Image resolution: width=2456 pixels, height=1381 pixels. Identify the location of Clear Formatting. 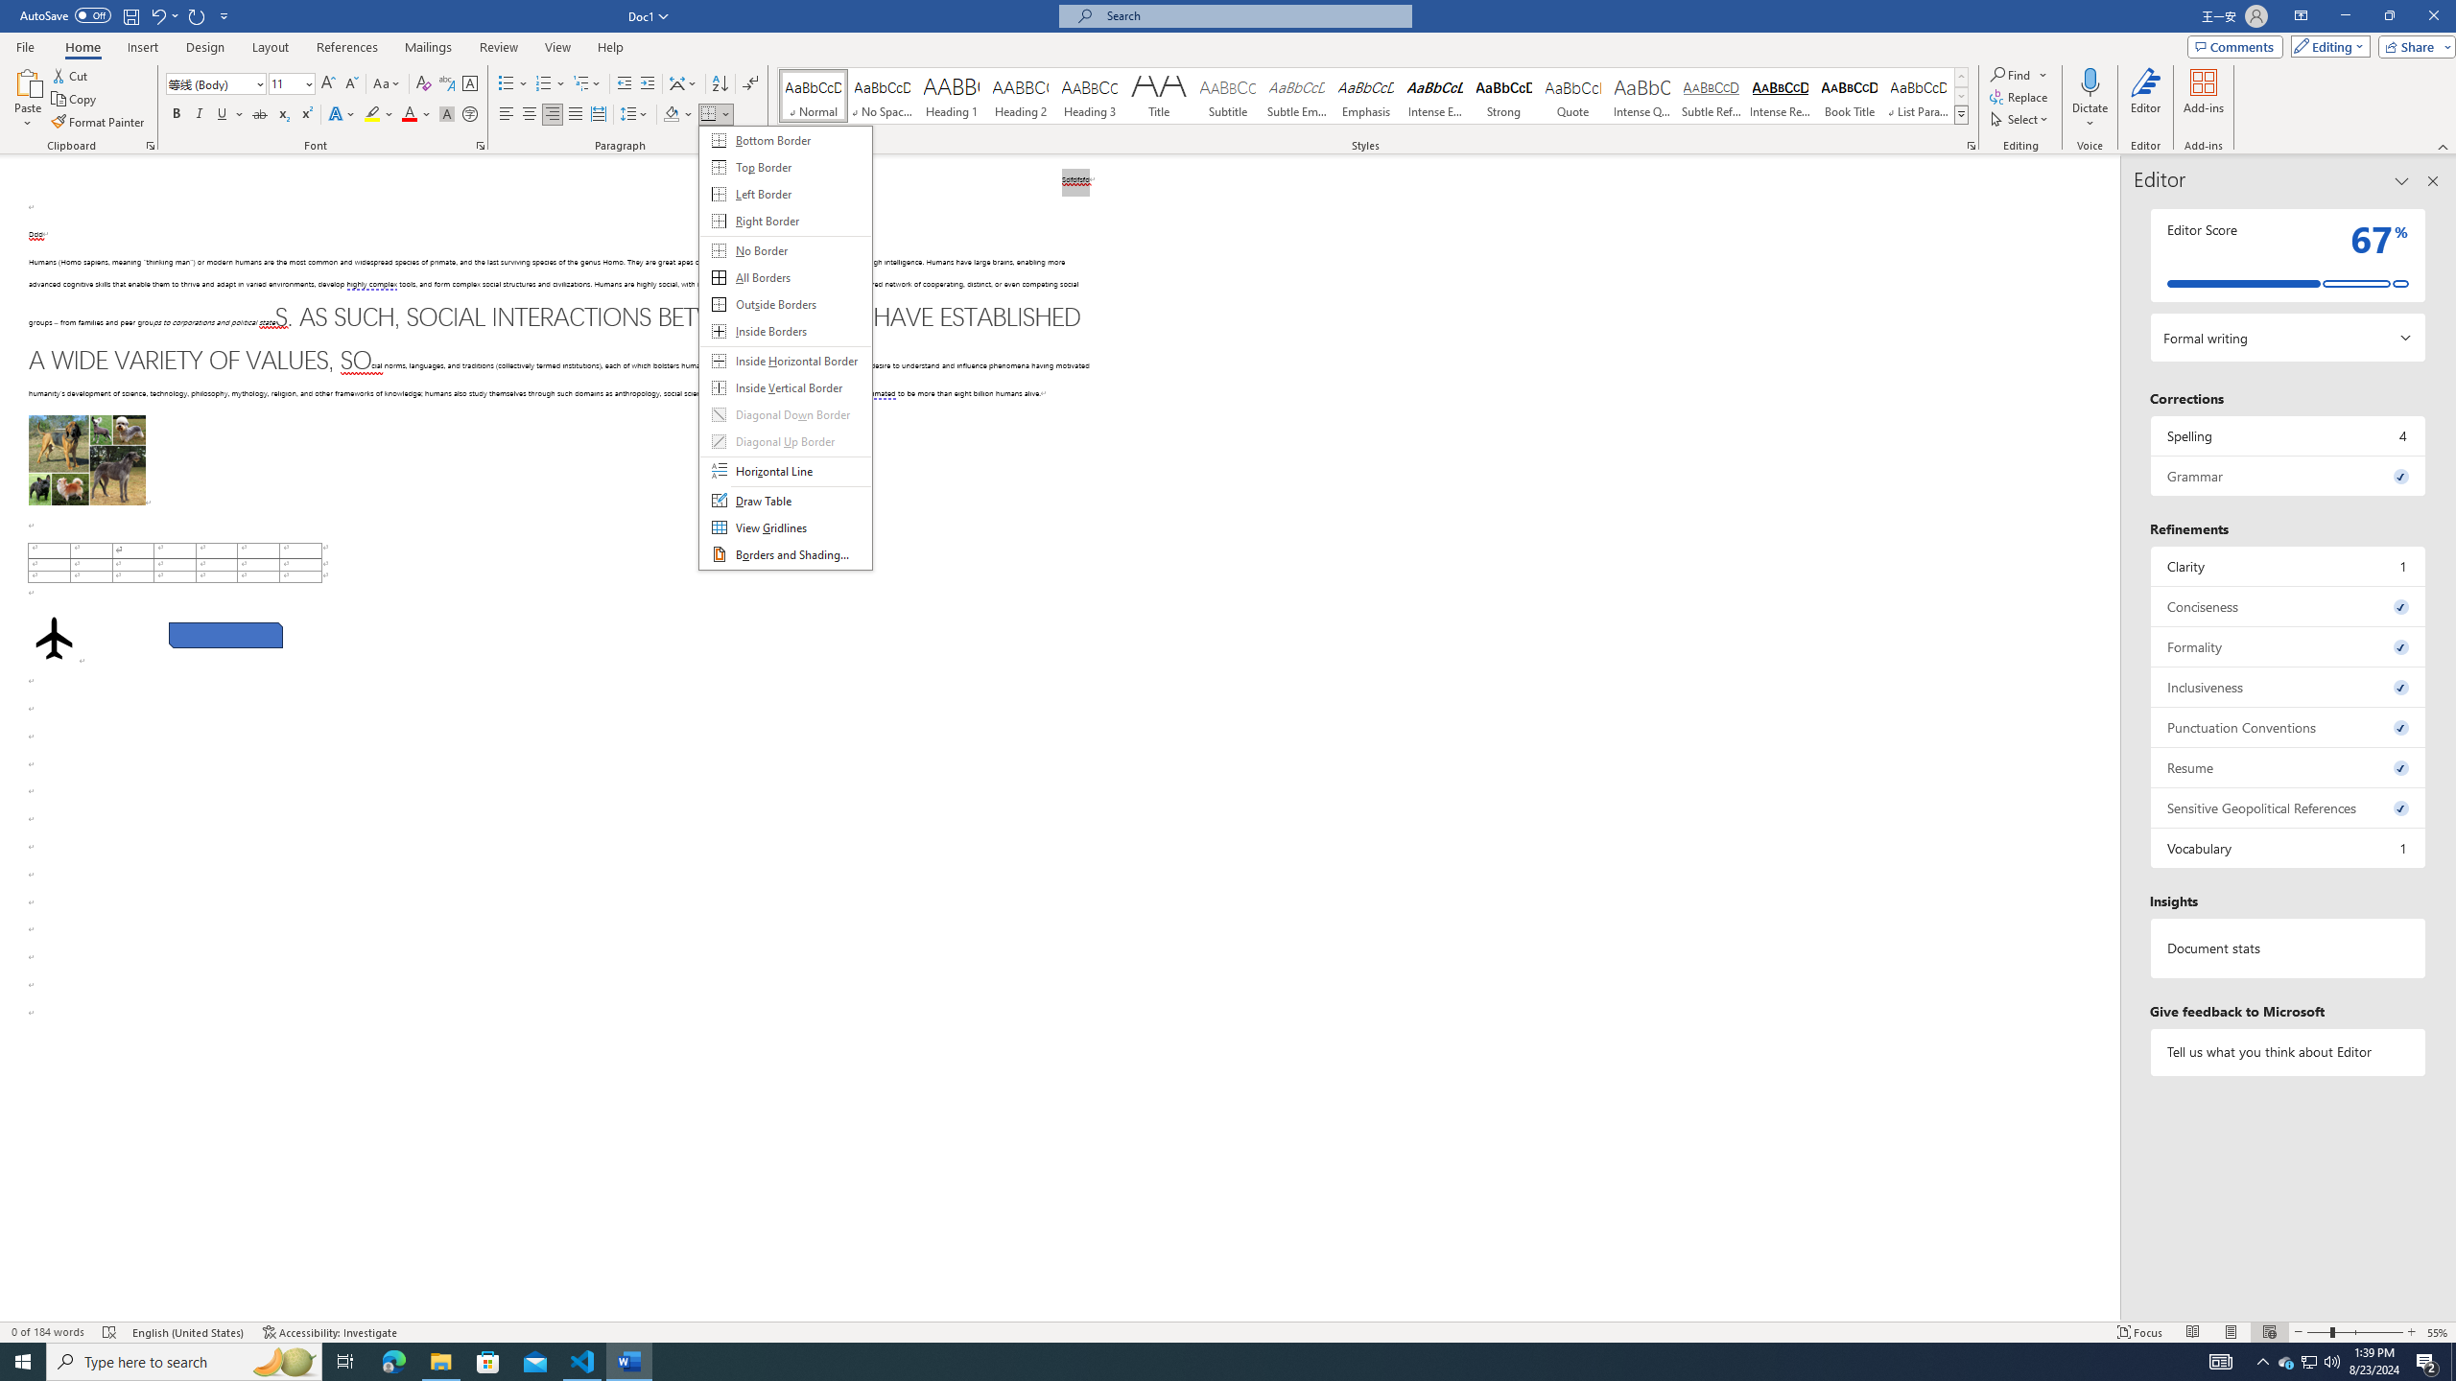
(424, 84).